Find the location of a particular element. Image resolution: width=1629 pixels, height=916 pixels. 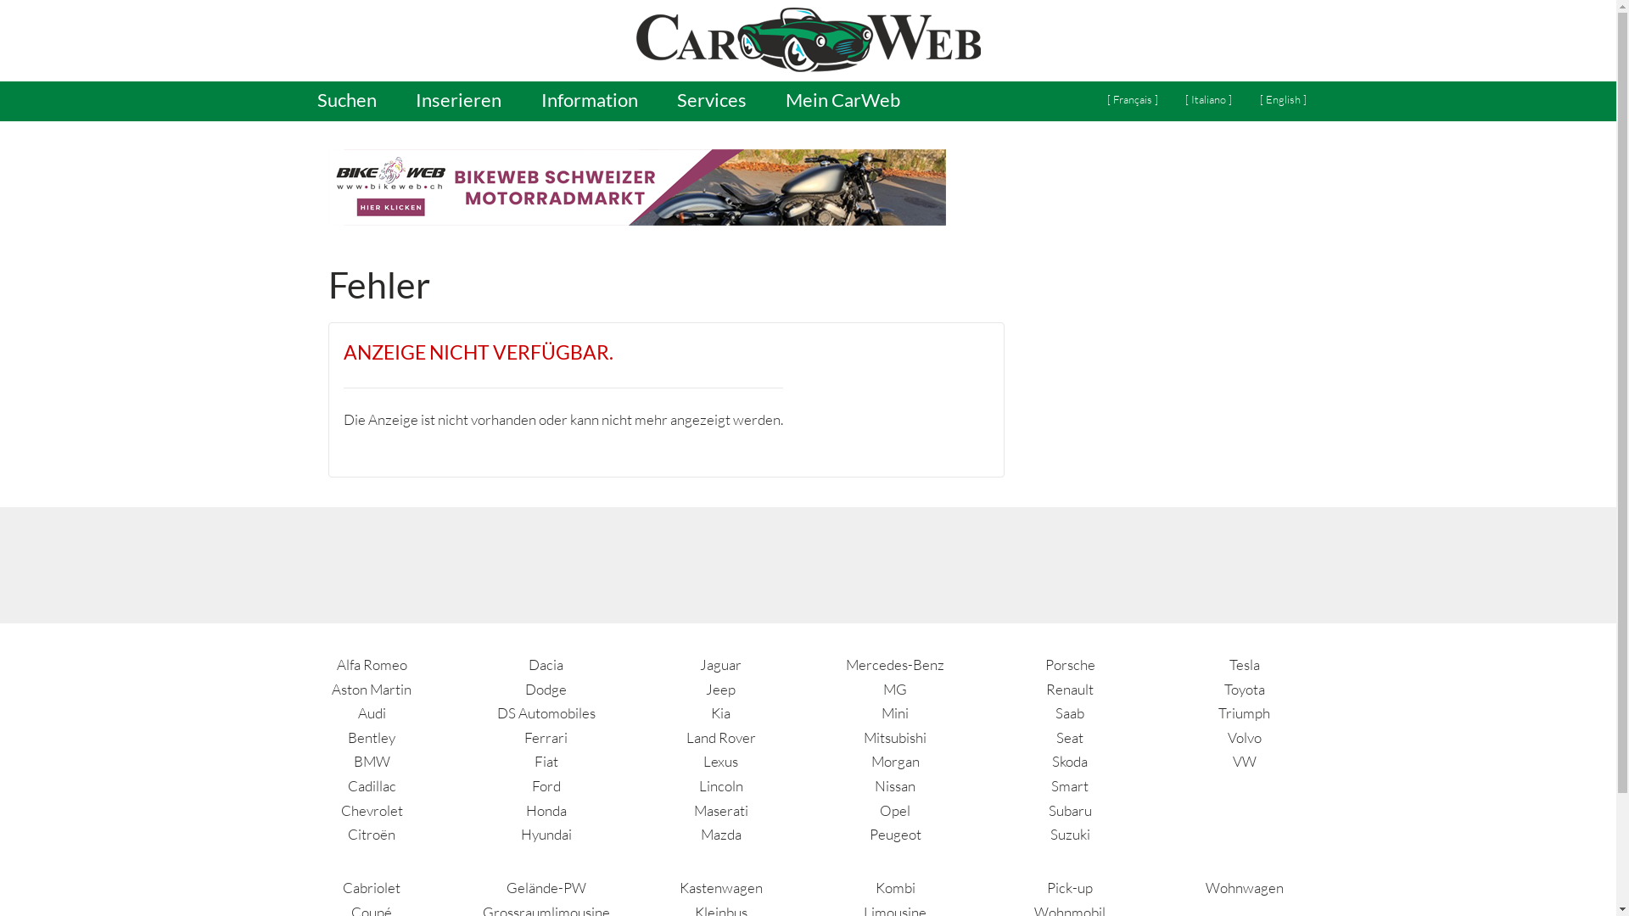

Kastenwagen is located at coordinates (721, 887).